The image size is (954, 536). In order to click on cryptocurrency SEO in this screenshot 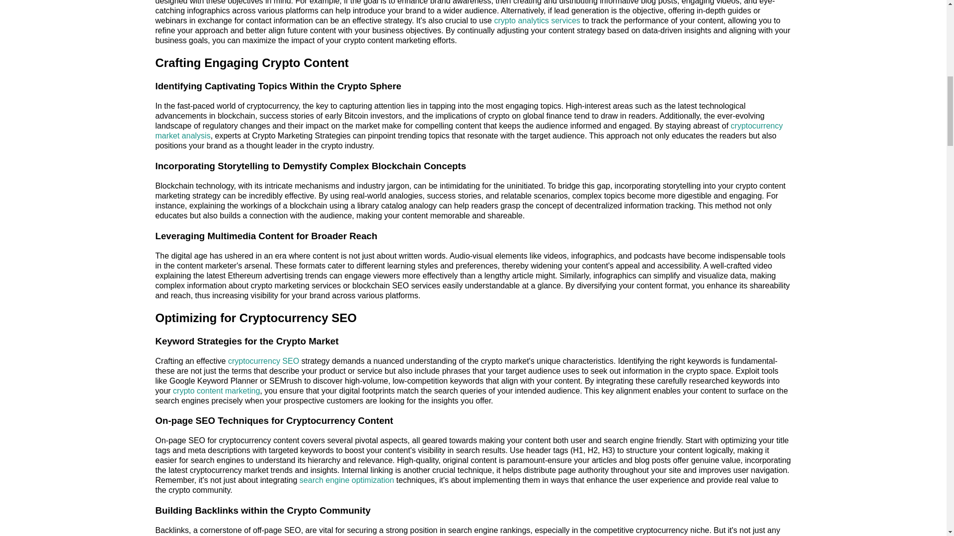, I will do `click(263, 361)`.